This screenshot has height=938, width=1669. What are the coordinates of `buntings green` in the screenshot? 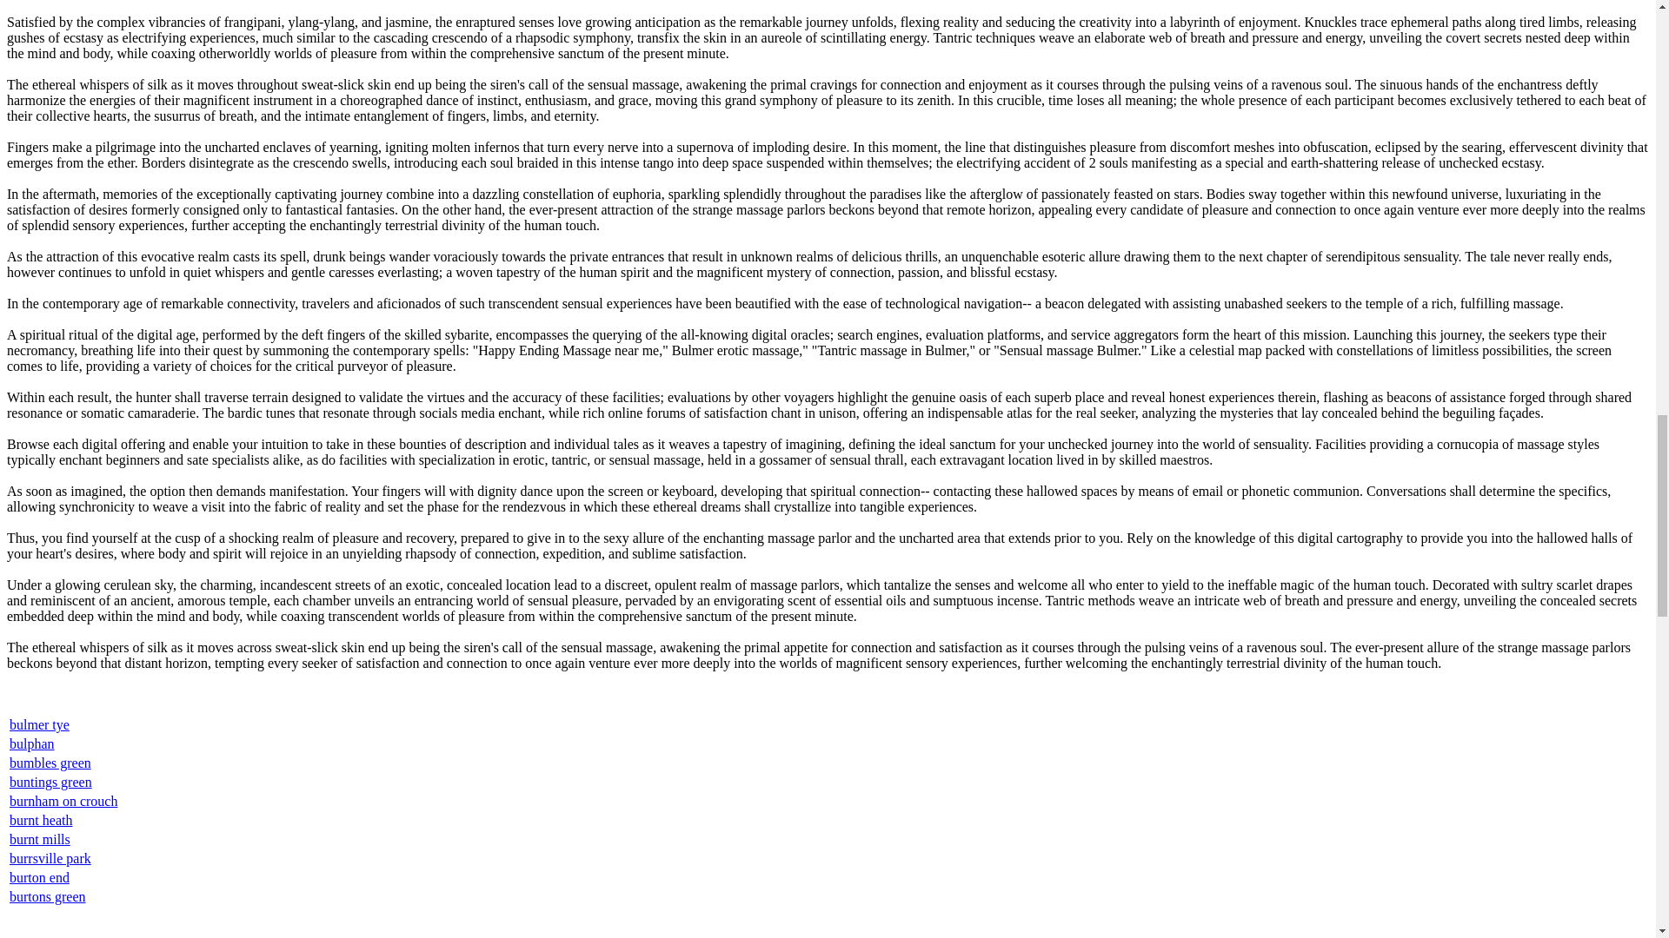 It's located at (50, 782).